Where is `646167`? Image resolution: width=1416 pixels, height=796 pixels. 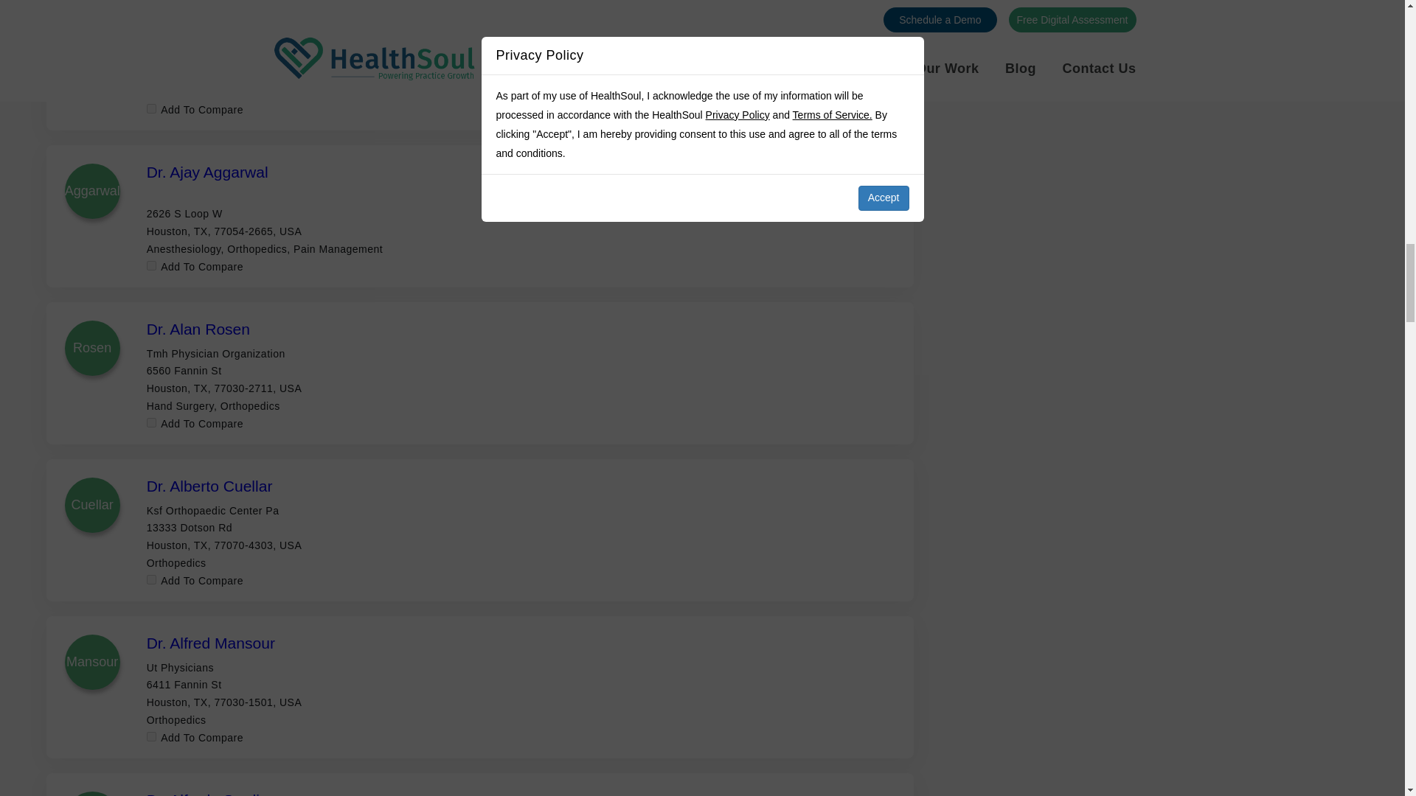
646167 is located at coordinates (151, 109).